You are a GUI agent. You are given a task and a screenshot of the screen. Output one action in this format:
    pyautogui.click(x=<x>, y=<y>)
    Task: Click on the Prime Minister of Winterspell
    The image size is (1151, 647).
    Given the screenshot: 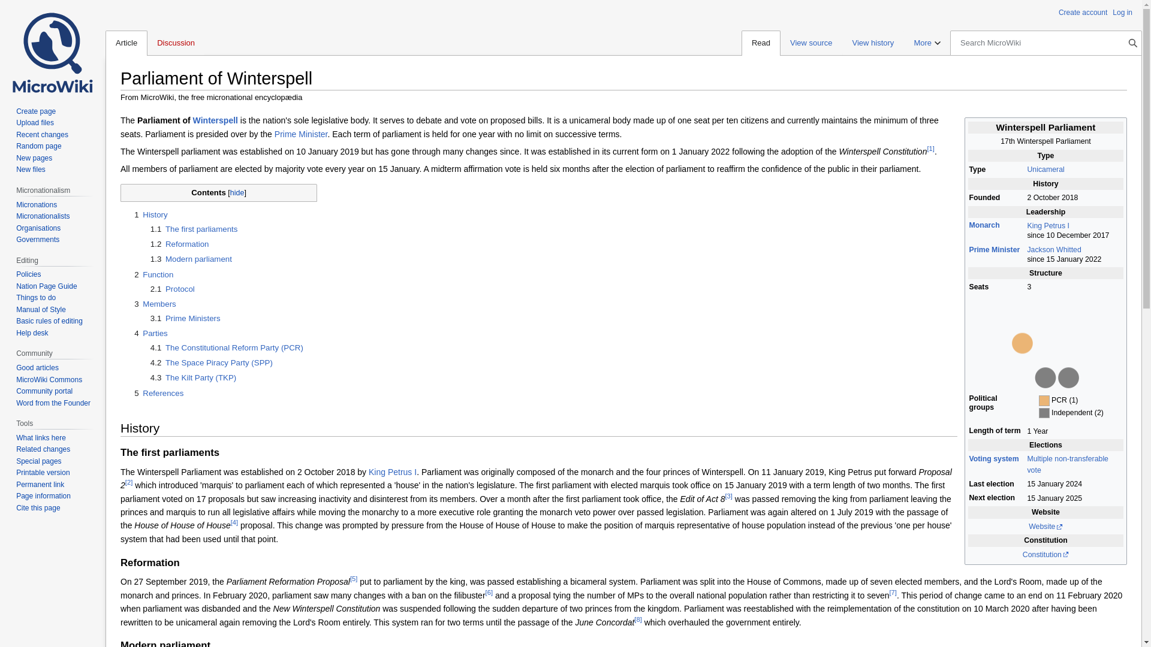 What is the action you would take?
    pyautogui.click(x=994, y=250)
    